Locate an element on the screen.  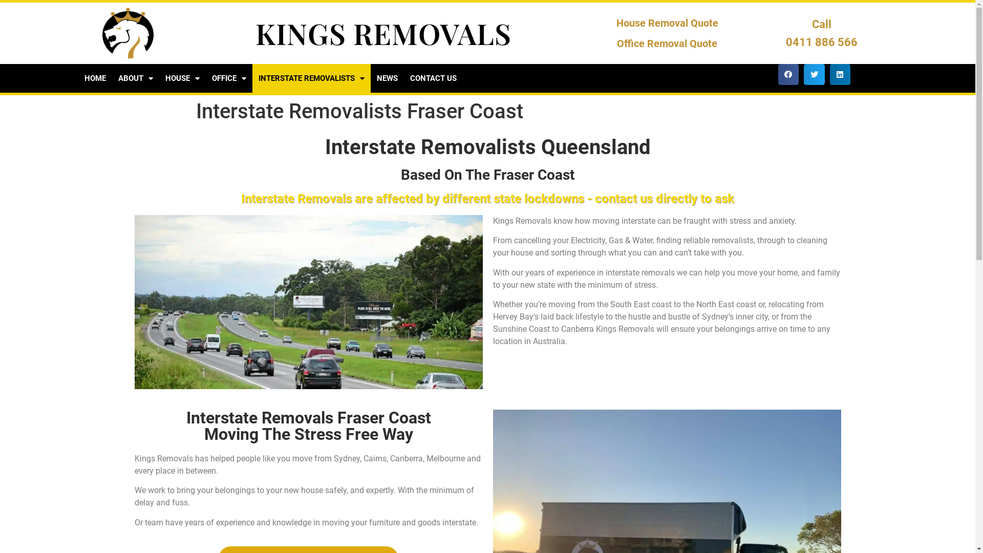
OFFICE is located at coordinates (229, 78).